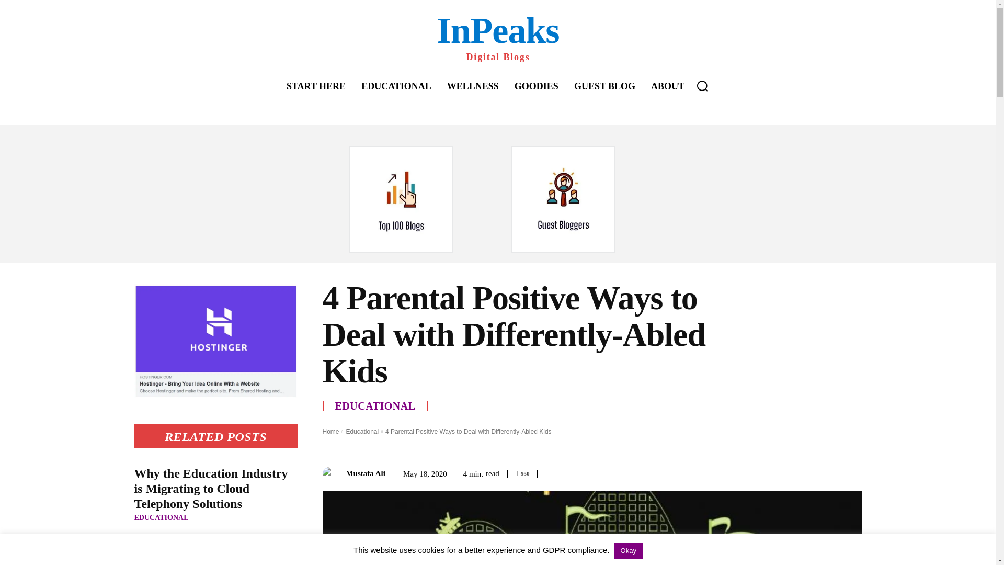  I want to click on Top Tips for a Smooth Move-In Experience for New Home Owners, so click(212, 552).